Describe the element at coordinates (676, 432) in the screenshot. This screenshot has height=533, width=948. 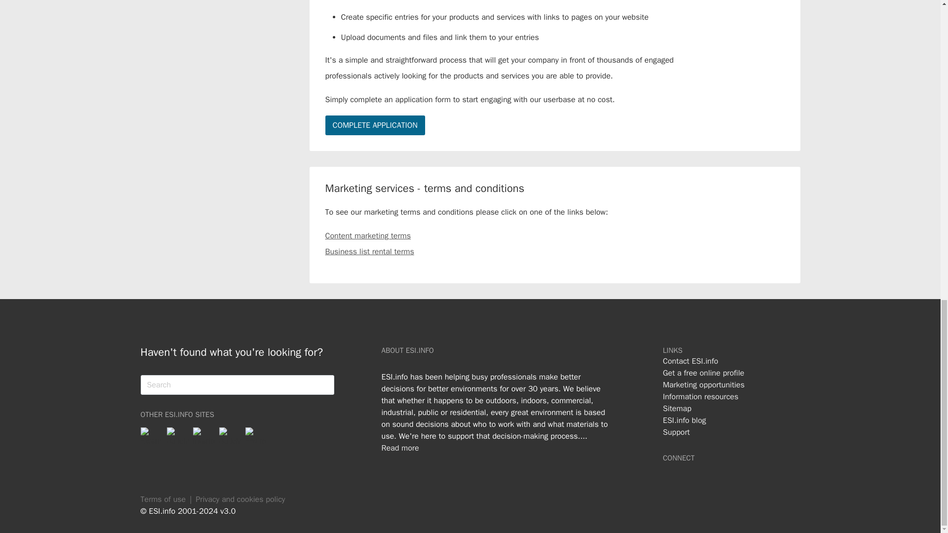
I see `Support` at that location.